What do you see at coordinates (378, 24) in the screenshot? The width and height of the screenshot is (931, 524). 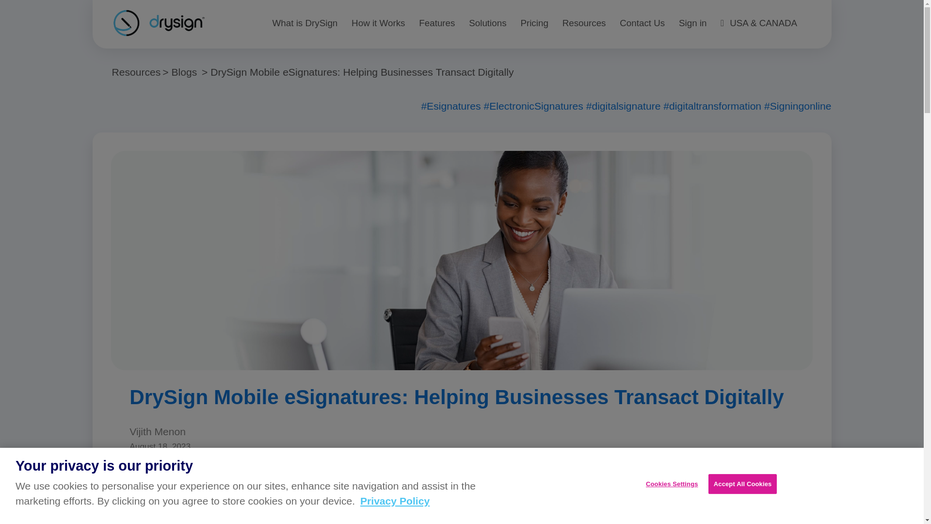 I see `How it Works` at bounding box center [378, 24].